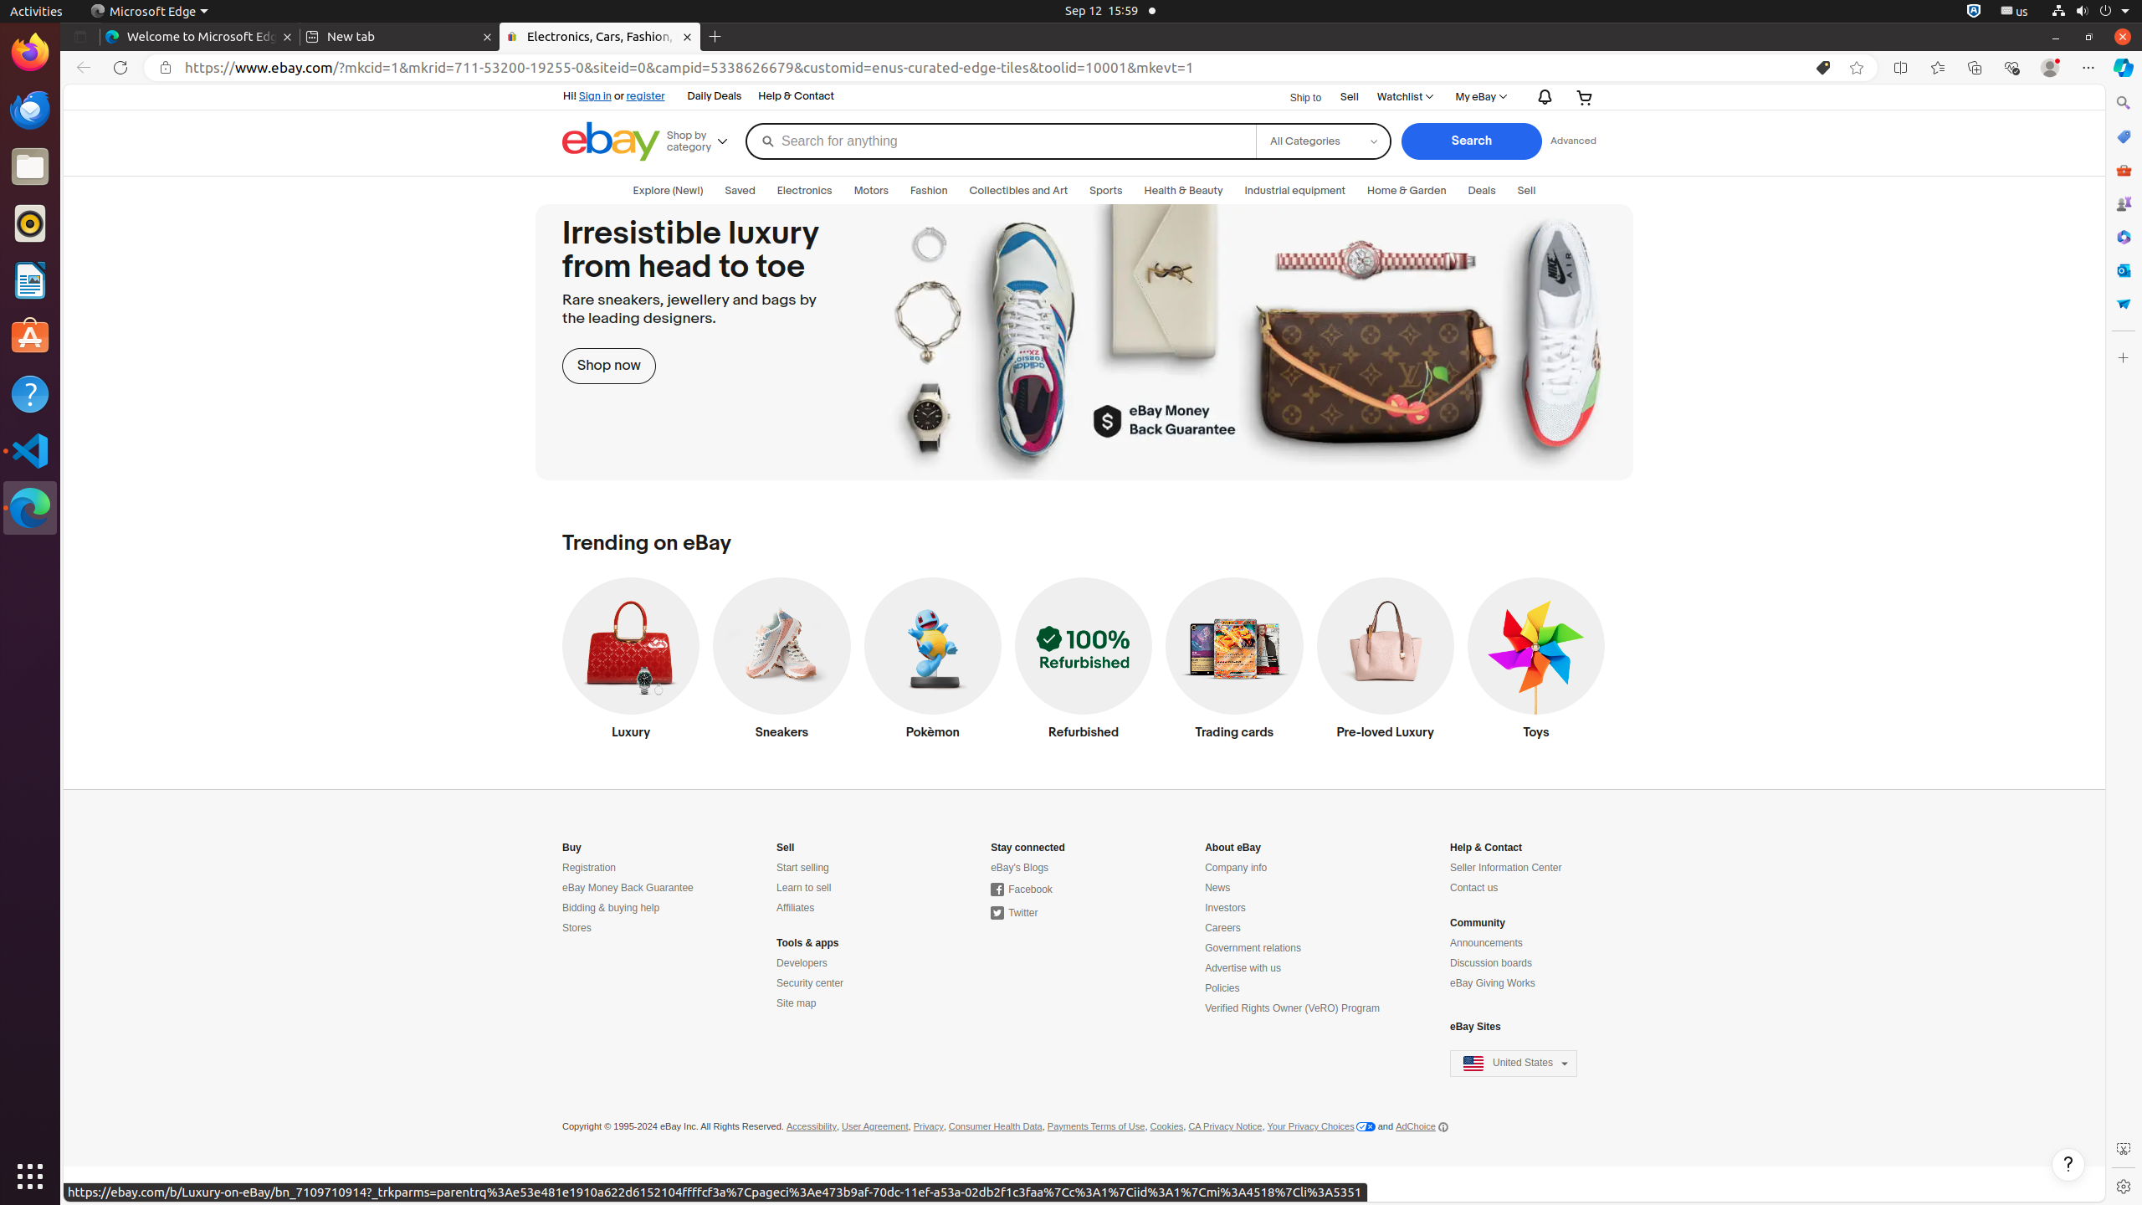  Describe the element at coordinates (2124, 68) in the screenshot. I see `Copilot (Ctrl+Shift+.)` at that location.